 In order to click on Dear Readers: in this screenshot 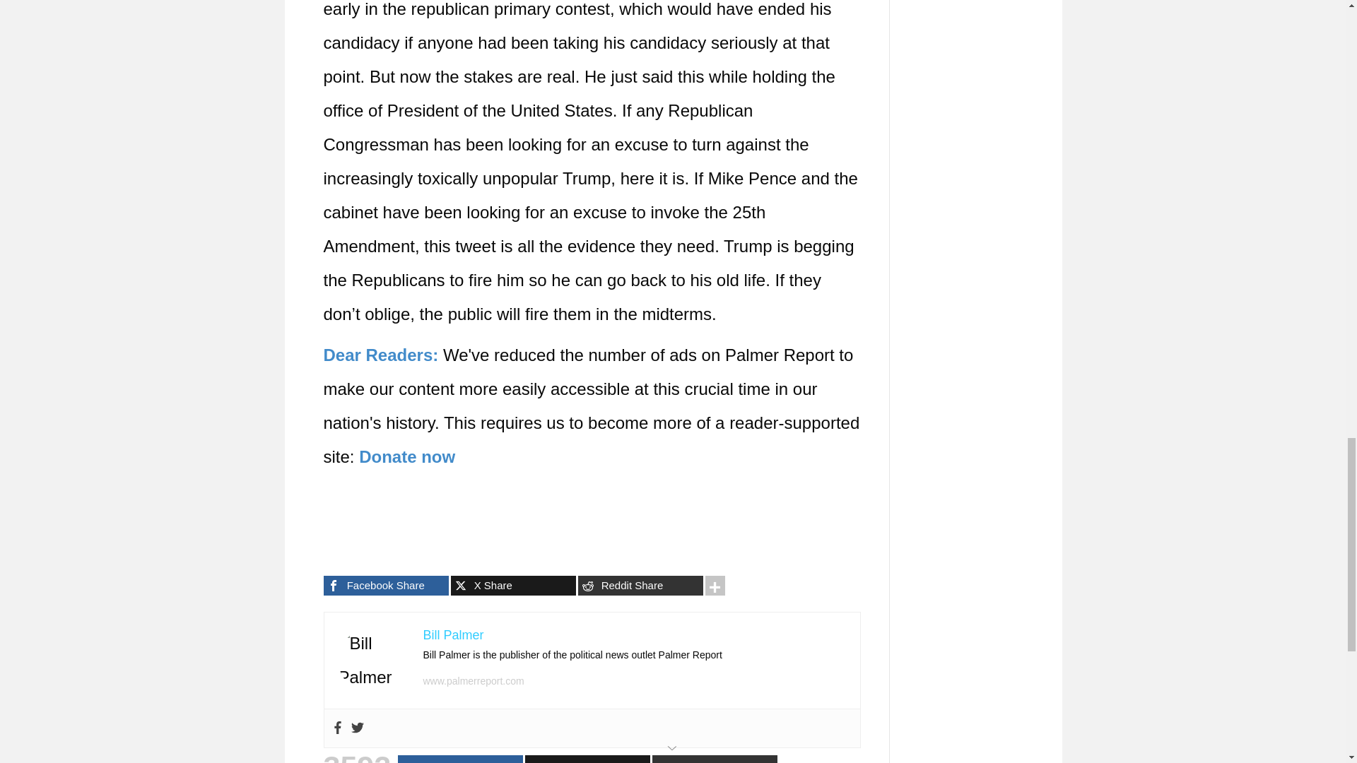, I will do `click(381, 355)`.